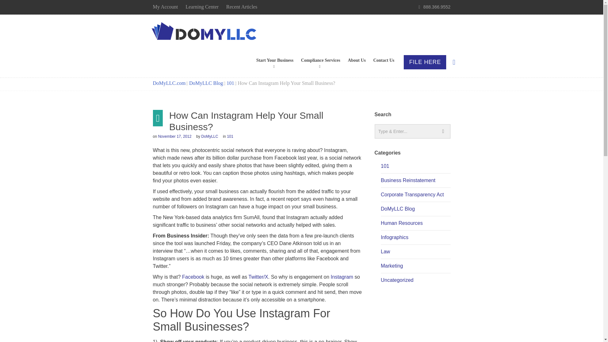  What do you see at coordinates (202, 7) in the screenshot?
I see `Learning Center` at bounding box center [202, 7].